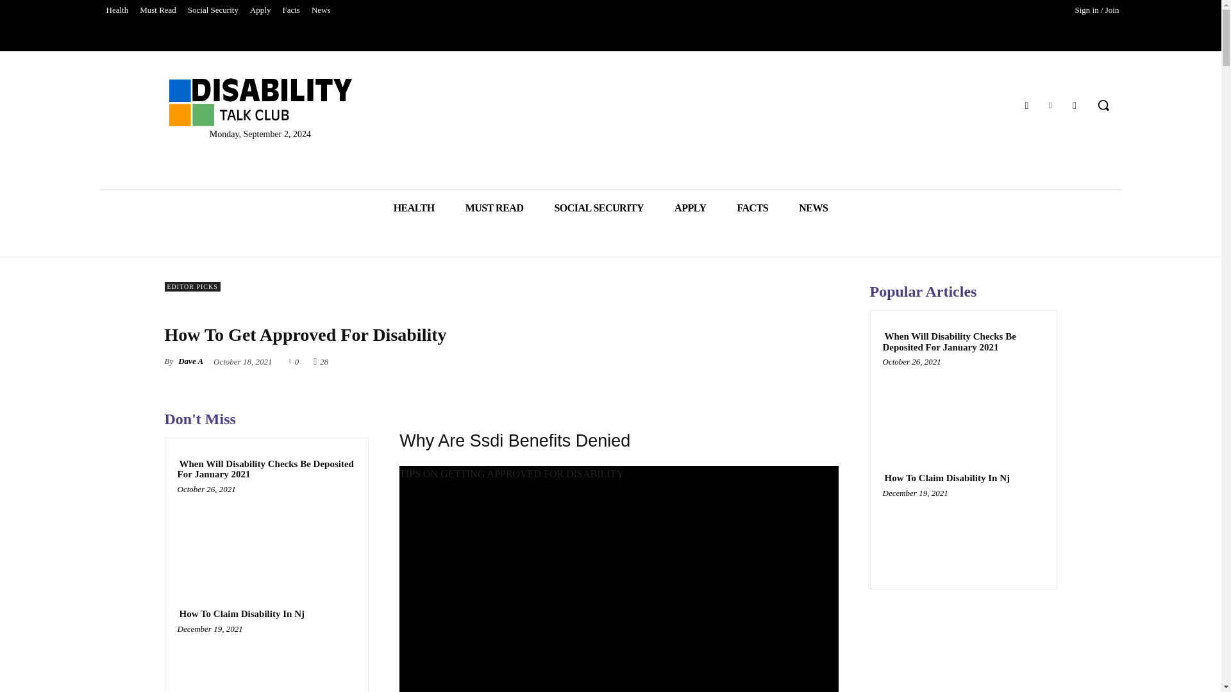 Image resolution: width=1231 pixels, height=692 pixels. I want to click on Twitter, so click(1050, 105).